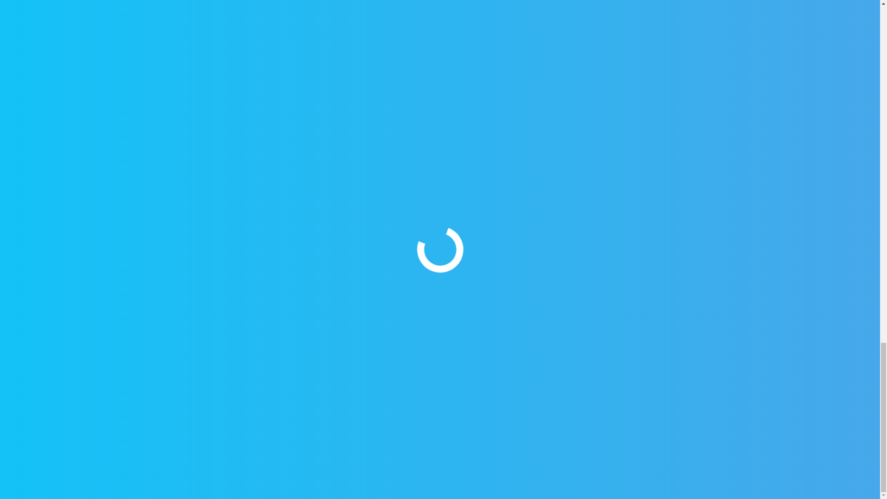  Describe the element at coordinates (181, 396) in the screenshot. I see `Facebook-f` at that location.